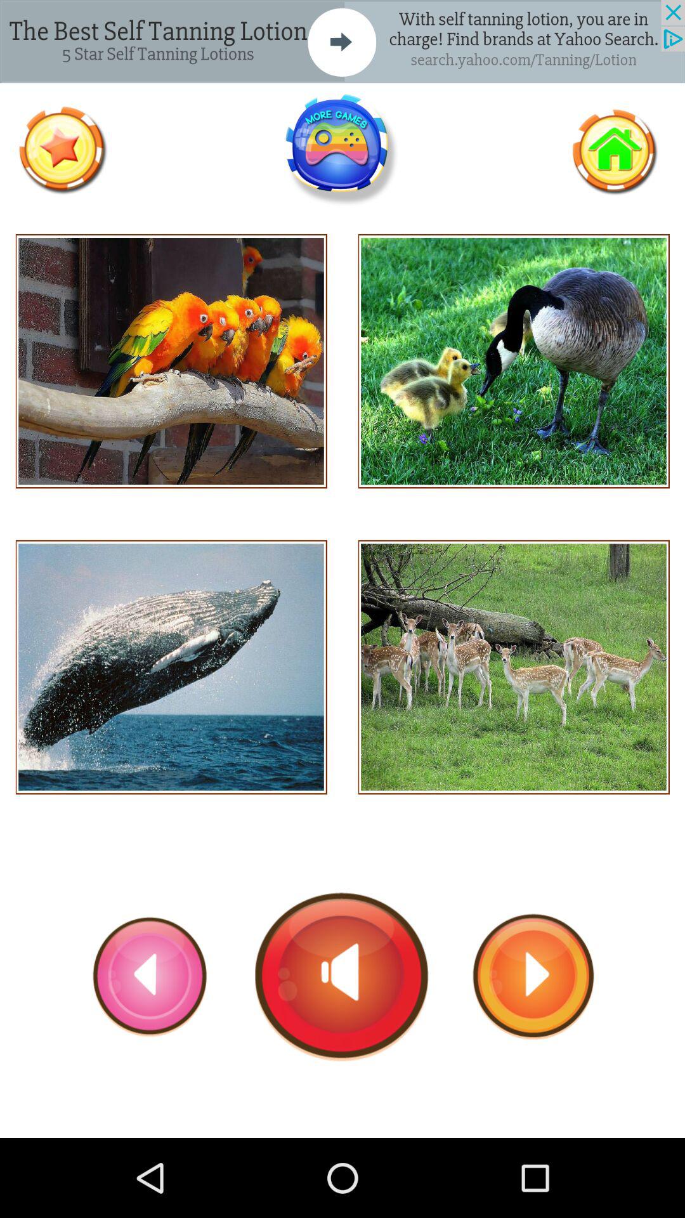 The height and width of the screenshot is (1218, 685). What do you see at coordinates (514, 667) in the screenshot?
I see `view picture` at bounding box center [514, 667].